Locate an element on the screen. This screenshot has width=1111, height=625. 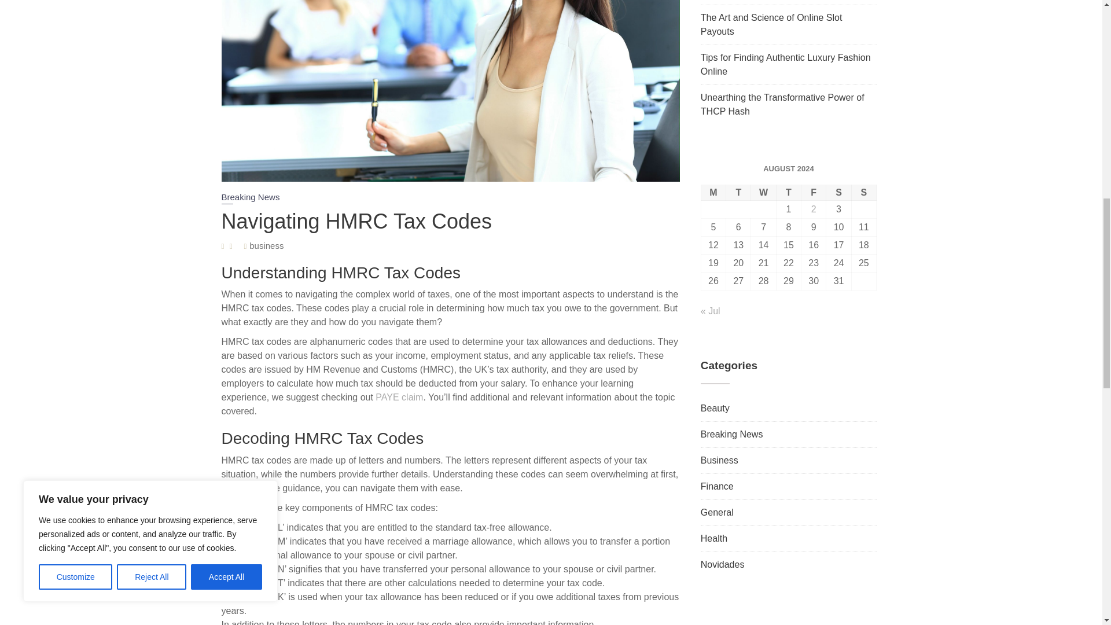
Breaking News is located at coordinates (250, 198).